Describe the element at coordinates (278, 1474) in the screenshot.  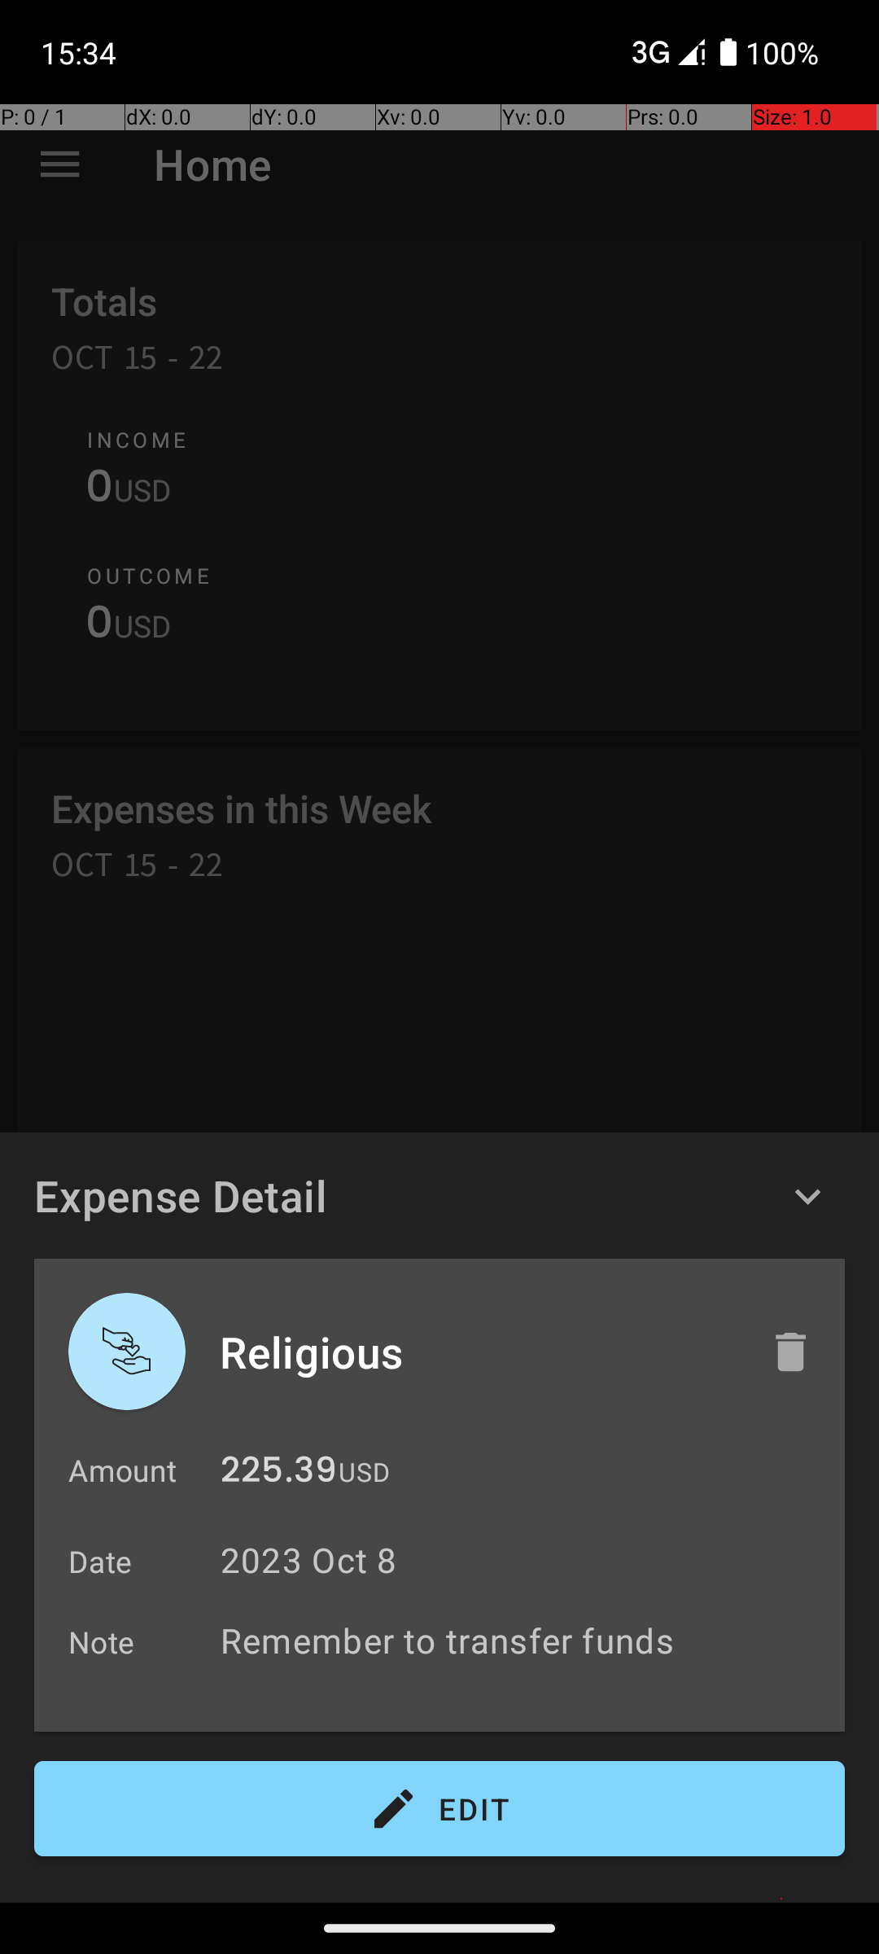
I see `225.39` at that location.